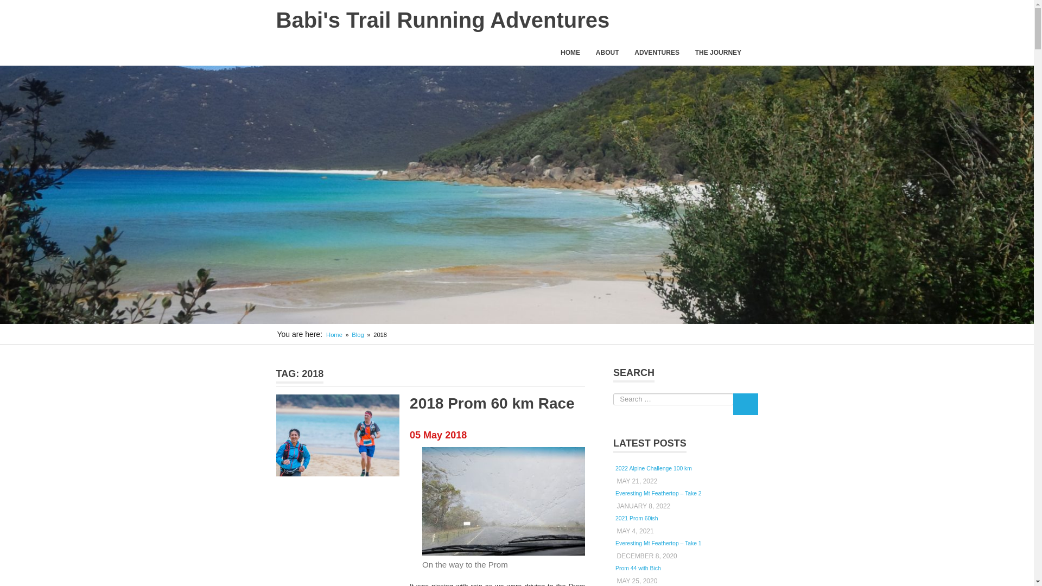 The width and height of the screenshot is (1042, 586). Describe the element at coordinates (638, 569) in the screenshot. I see `Prom 44 with Bich` at that location.